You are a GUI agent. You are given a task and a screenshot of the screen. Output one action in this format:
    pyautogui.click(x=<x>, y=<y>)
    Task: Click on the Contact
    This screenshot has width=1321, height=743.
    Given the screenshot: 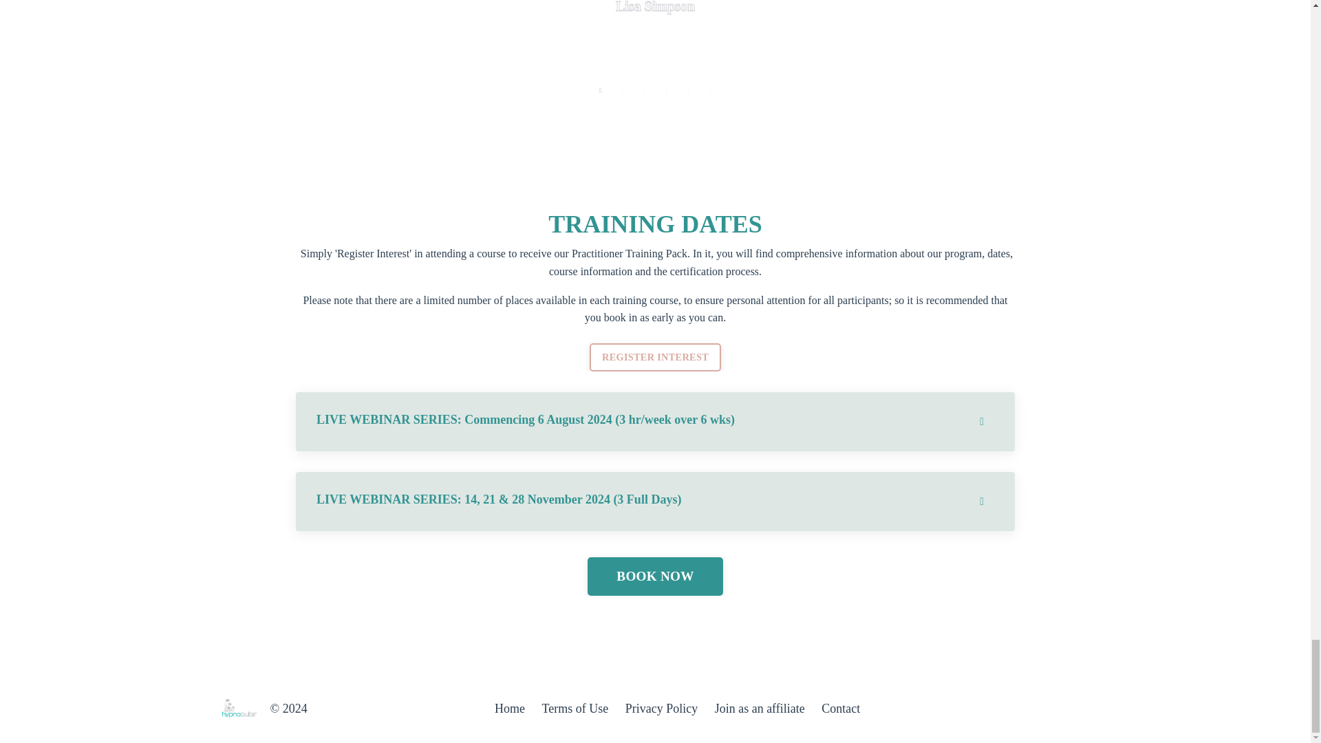 What is the action you would take?
    pyautogui.click(x=841, y=709)
    